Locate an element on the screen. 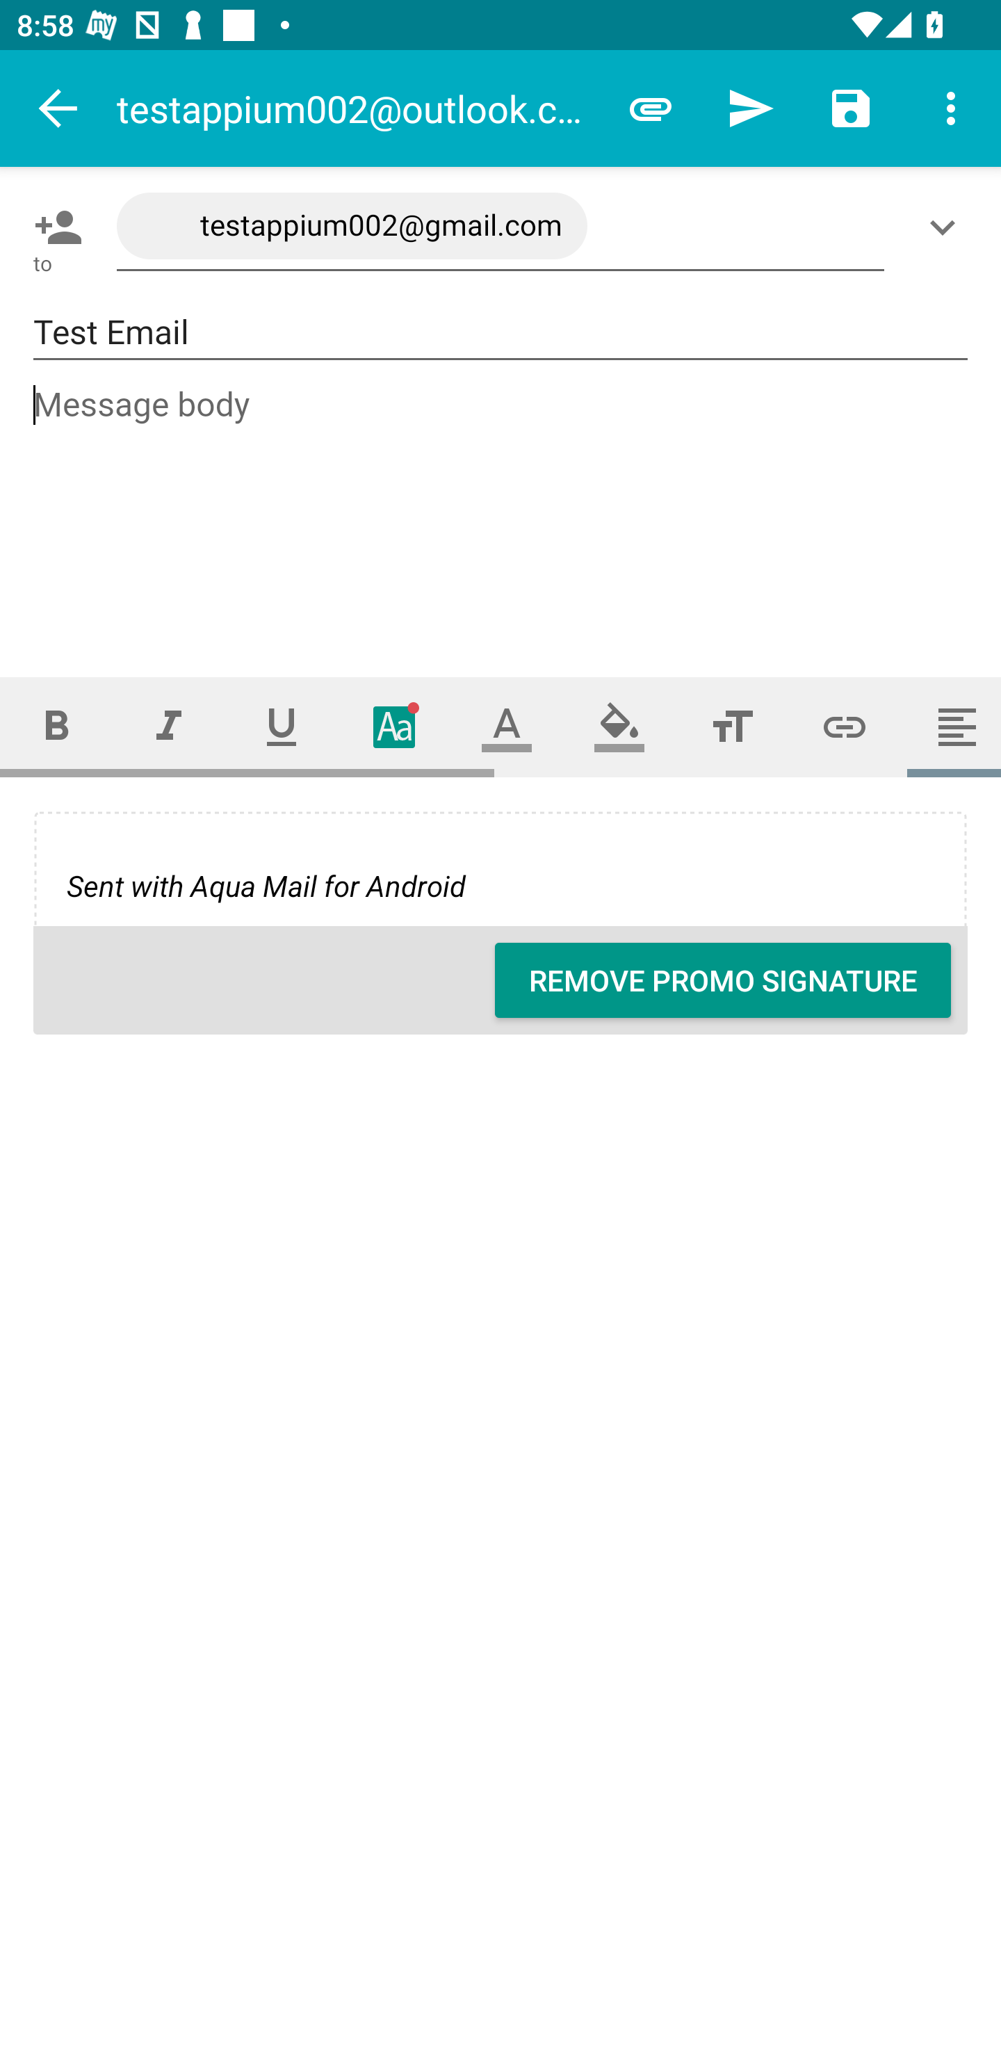  Underline is located at coordinates (282, 727).